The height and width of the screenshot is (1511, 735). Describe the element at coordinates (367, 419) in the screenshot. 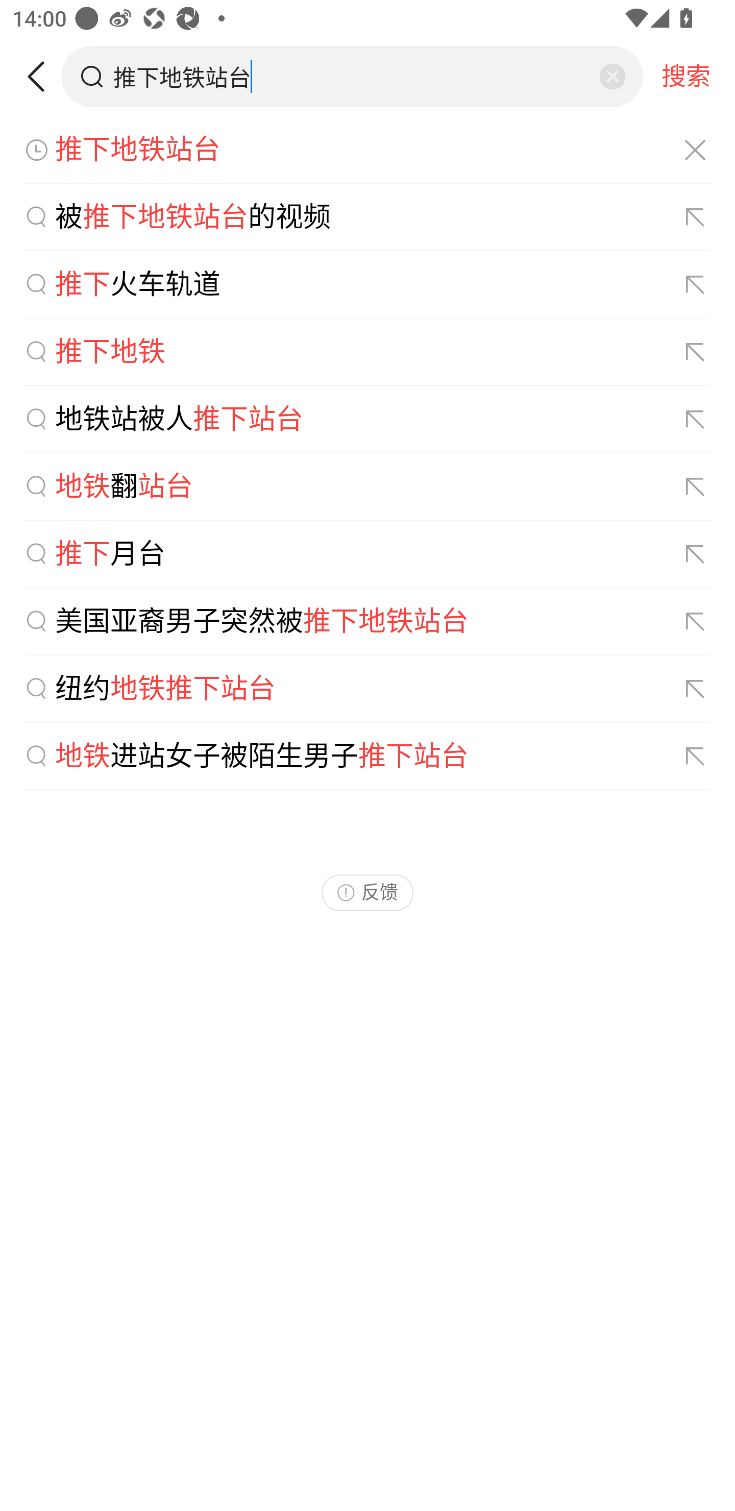

I see `地铁站被人推下站台 填充搜索词地铁站被人推下站台至搜索框` at that location.